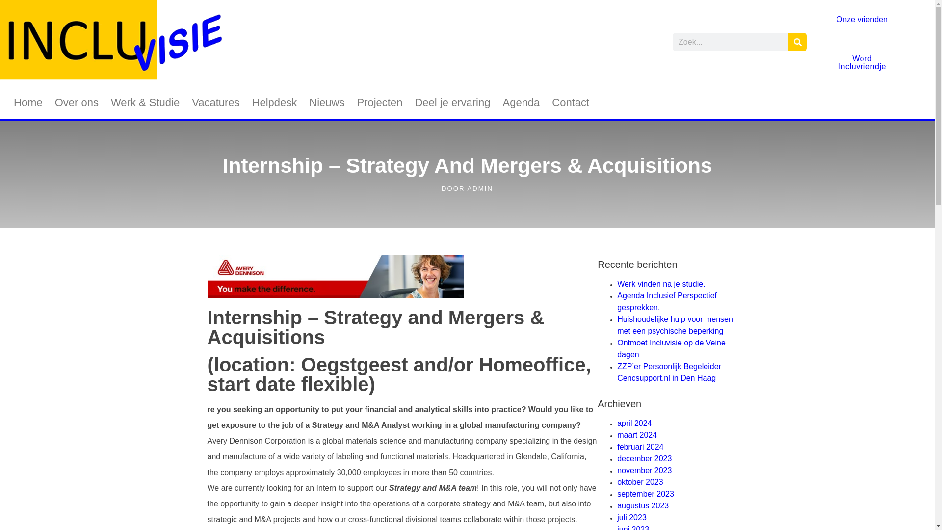 Image resolution: width=942 pixels, height=530 pixels. Describe the element at coordinates (521, 102) in the screenshot. I see `Agenda` at that location.